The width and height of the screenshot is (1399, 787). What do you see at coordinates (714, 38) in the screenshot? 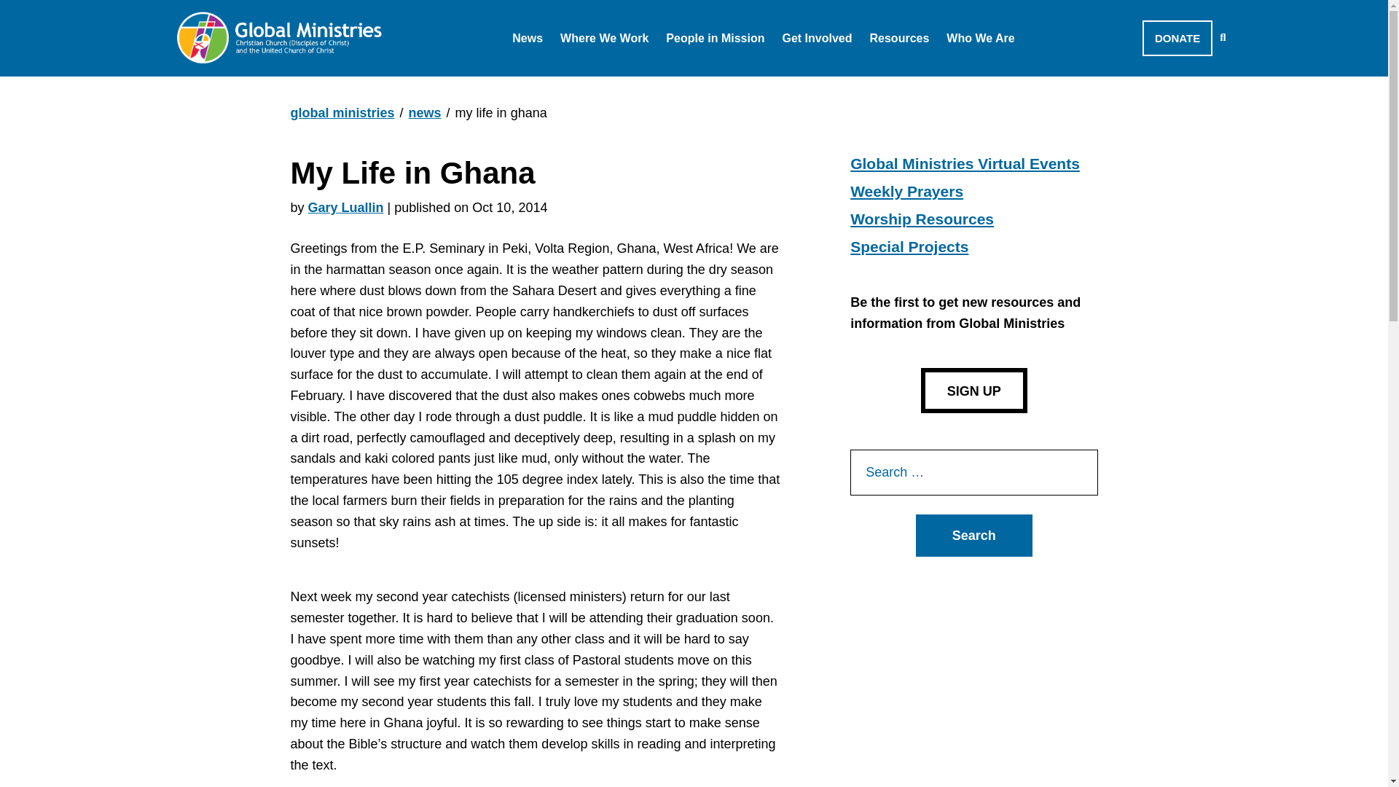
I see `People in Mission` at bounding box center [714, 38].